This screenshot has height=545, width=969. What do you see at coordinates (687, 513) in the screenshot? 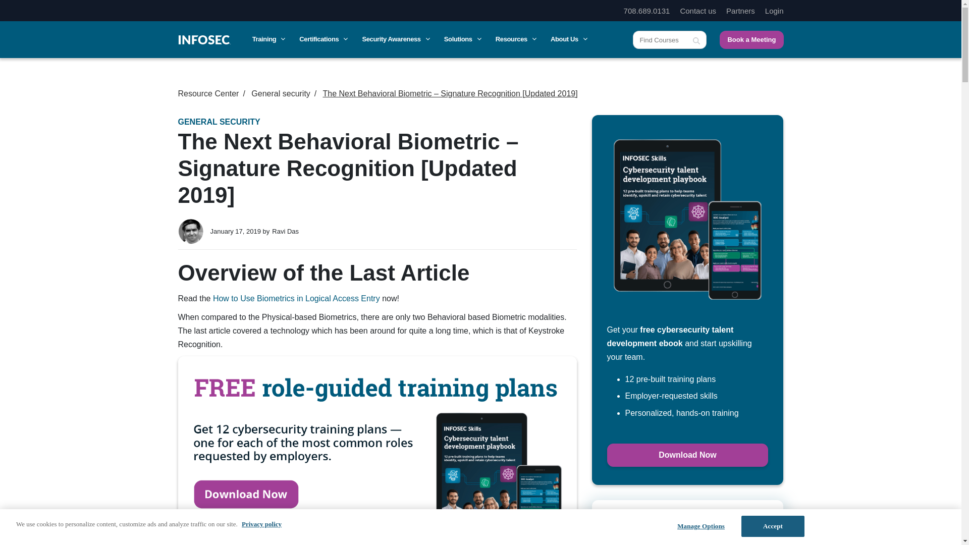
I see `In this Series` at bounding box center [687, 513].